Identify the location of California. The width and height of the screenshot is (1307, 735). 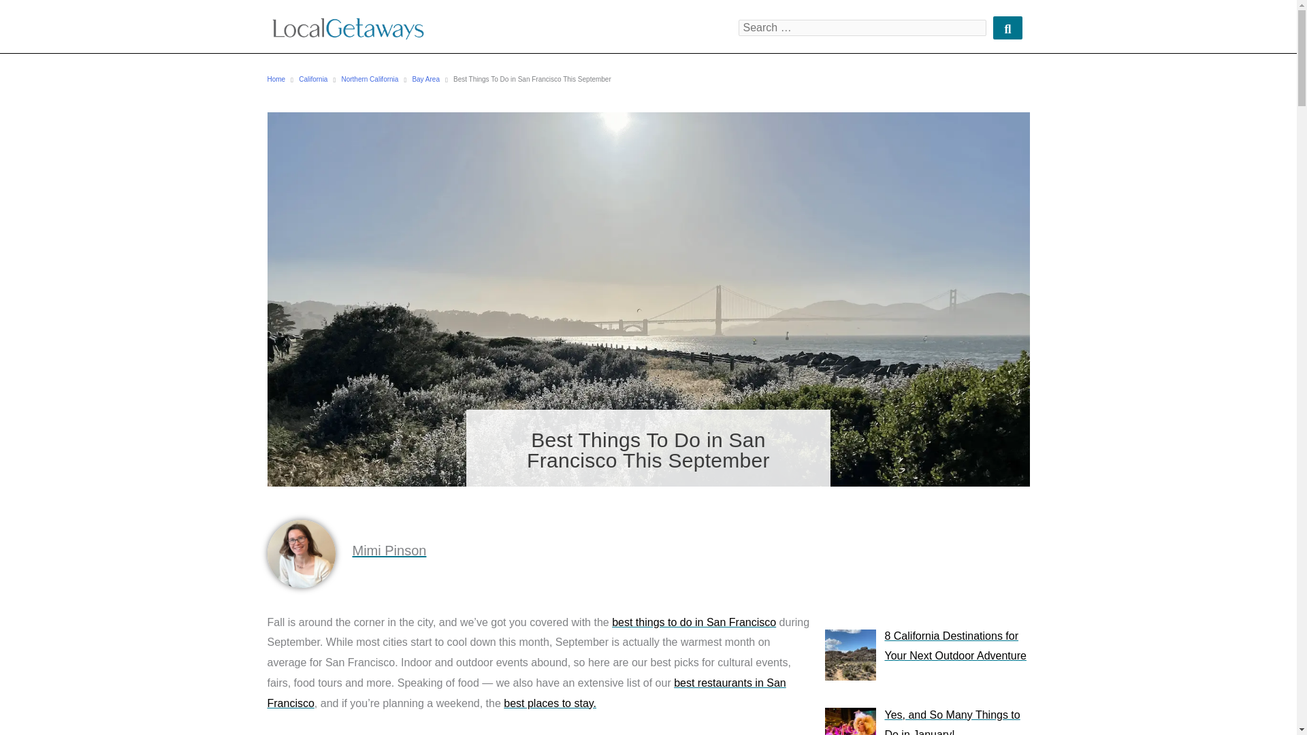
(313, 80).